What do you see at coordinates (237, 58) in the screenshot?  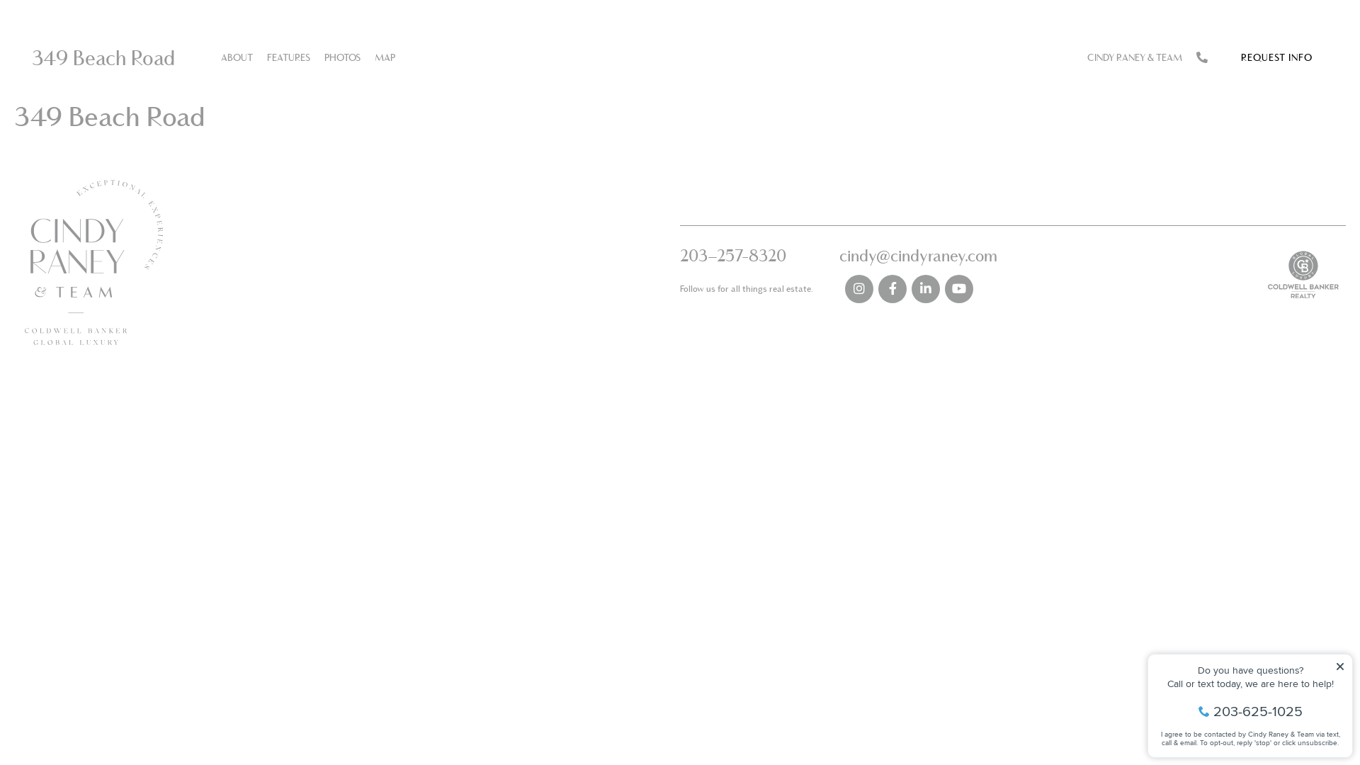 I see `ABOUT` at bounding box center [237, 58].